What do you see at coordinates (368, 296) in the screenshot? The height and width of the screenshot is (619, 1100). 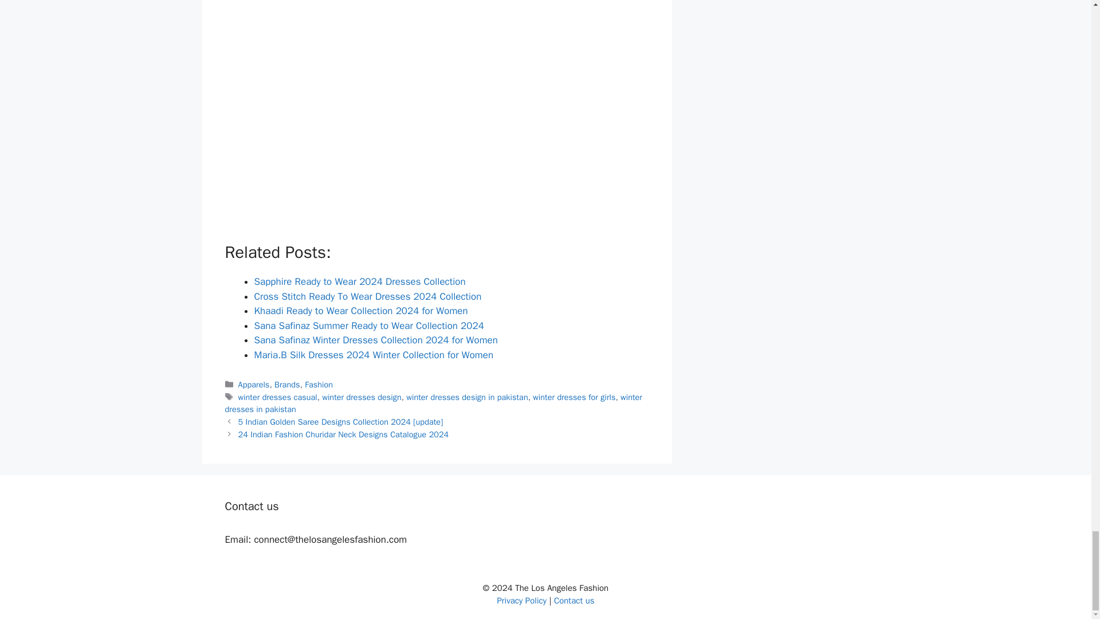 I see `Cross Stitch Ready To Wear Dresses 2024 Collection` at bounding box center [368, 296].